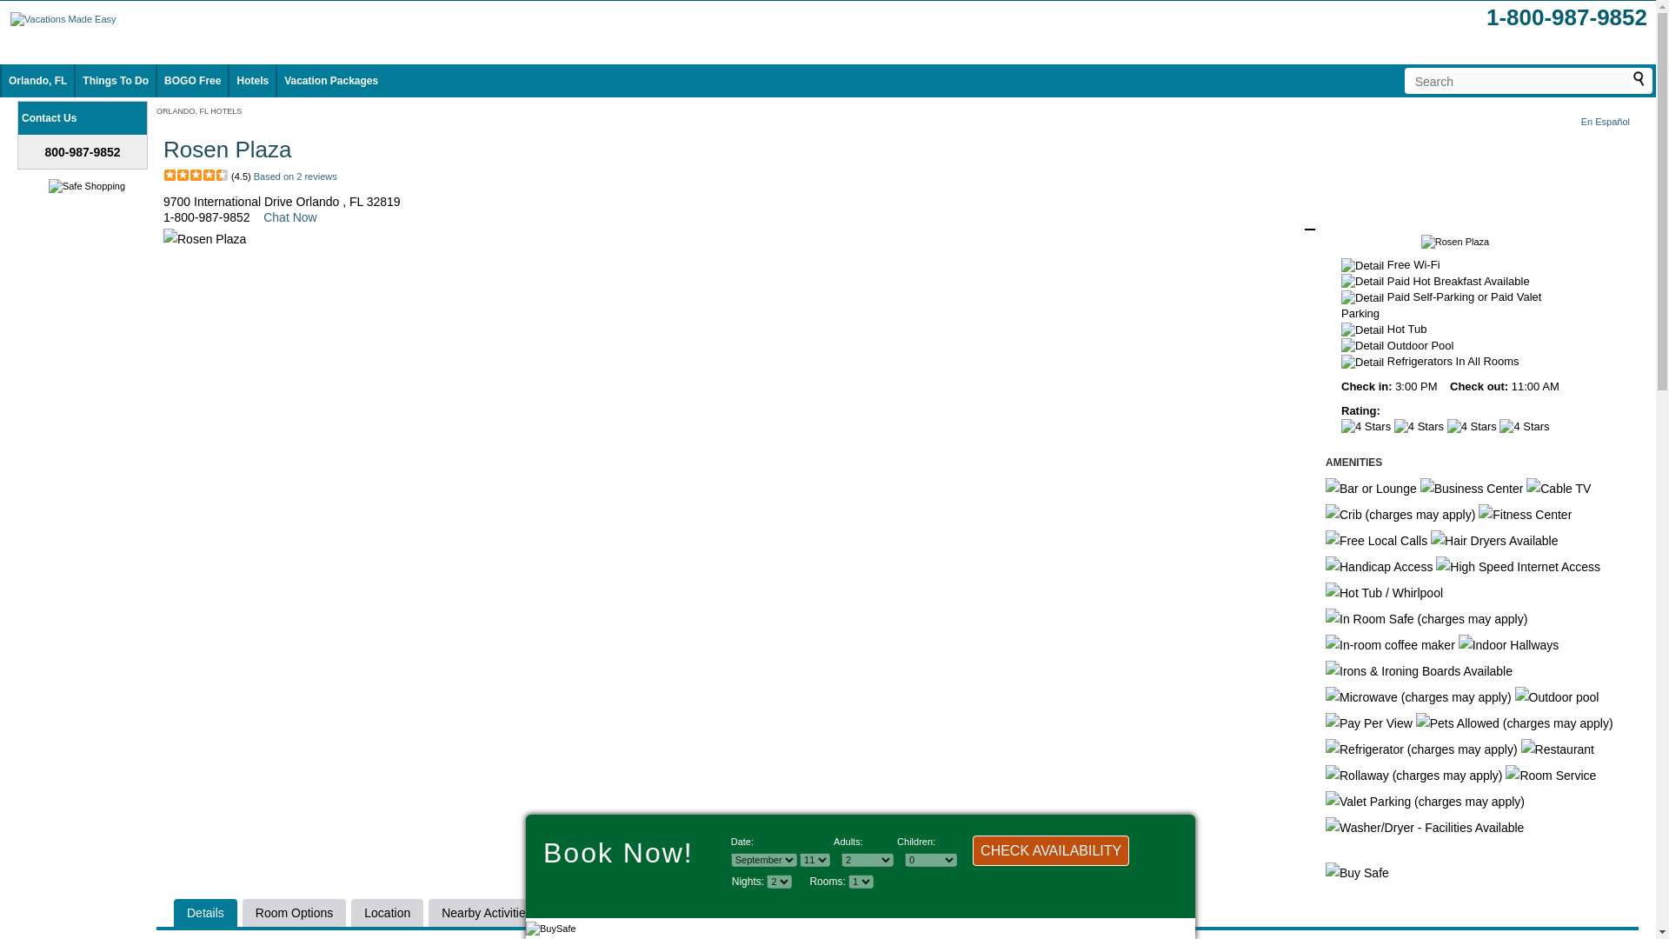 The height and width of the screenshot is (939, 1669). What do you see at coordinates (294, 913) in the screenshot?
I see `Room Options` at bounding box center [294, 913].